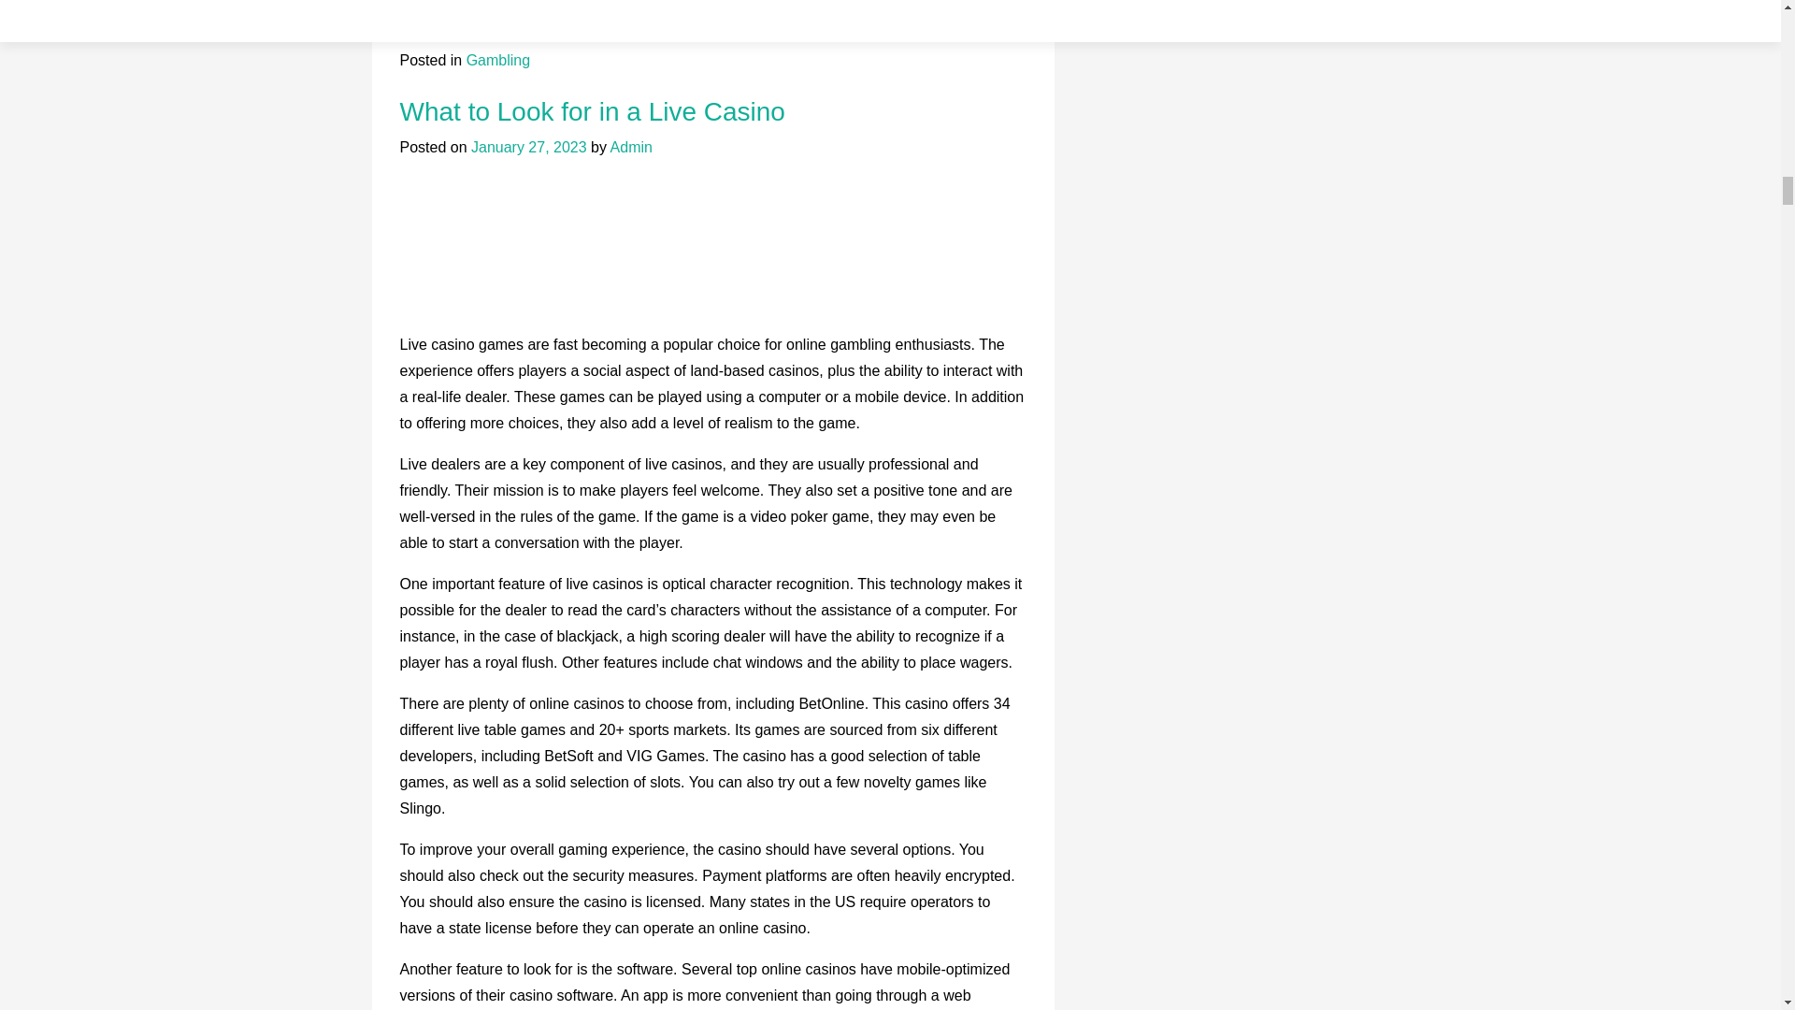 Image resolution: width=1795 pixels, height=1010 pixels. What do you see at coordinates (631, 148) in the screenshot?
I see `Admin` at bounding box center [631, 148].